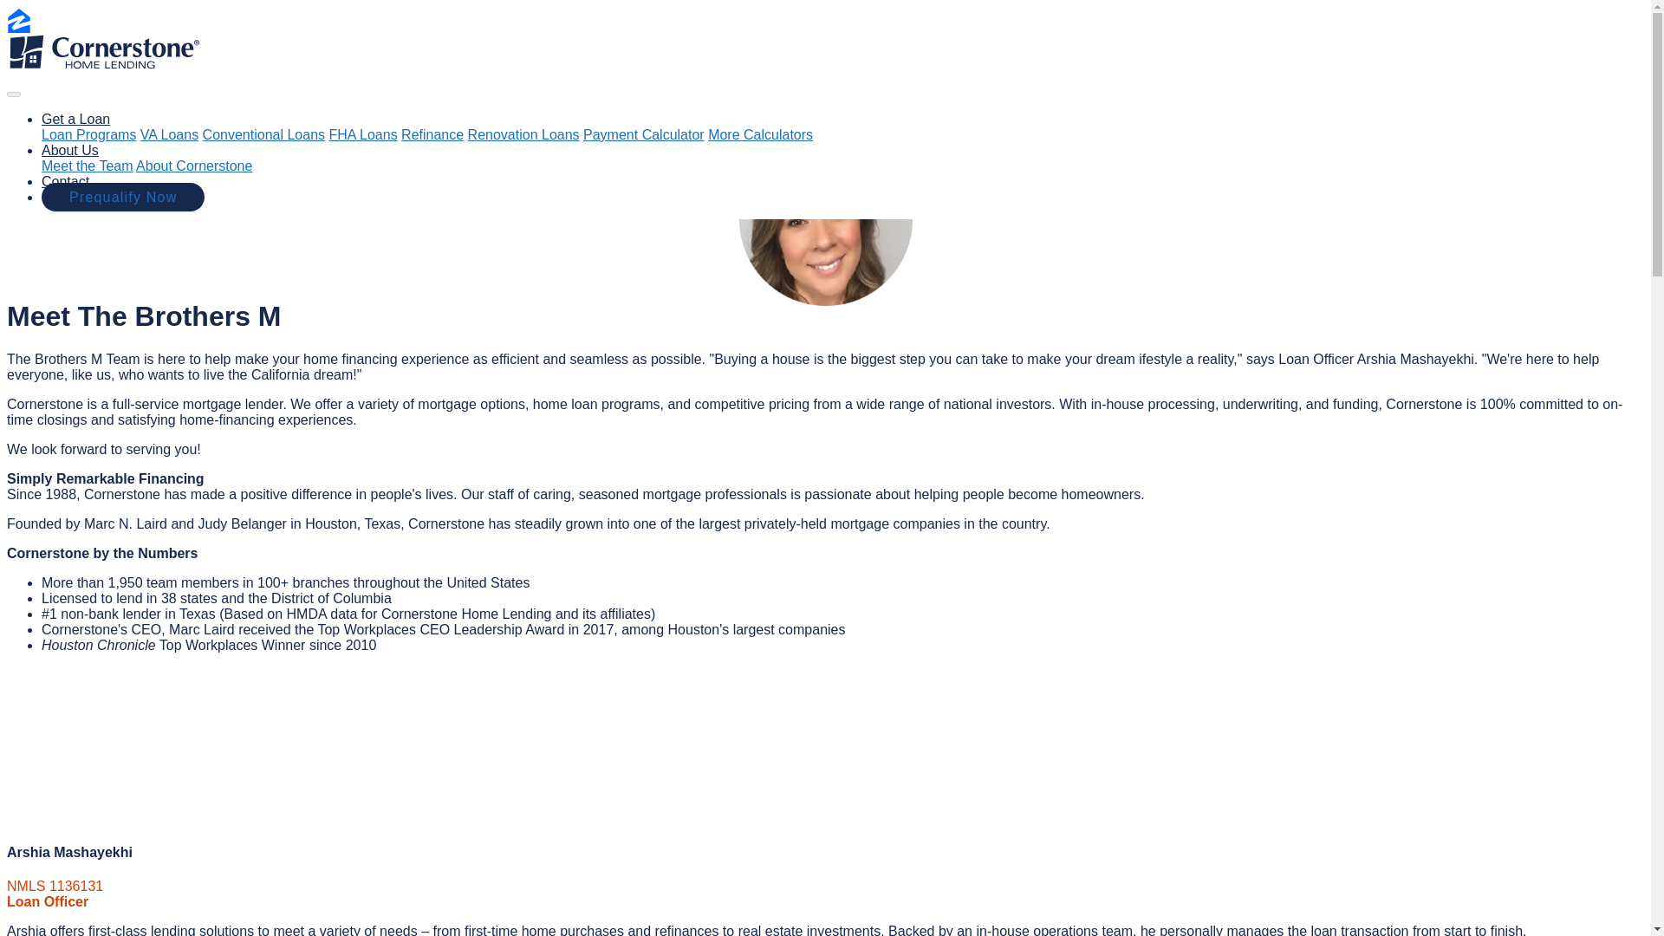 This screenshot has height=936, width=1664. I want to click on About Cornerstone, so click(194, 165).